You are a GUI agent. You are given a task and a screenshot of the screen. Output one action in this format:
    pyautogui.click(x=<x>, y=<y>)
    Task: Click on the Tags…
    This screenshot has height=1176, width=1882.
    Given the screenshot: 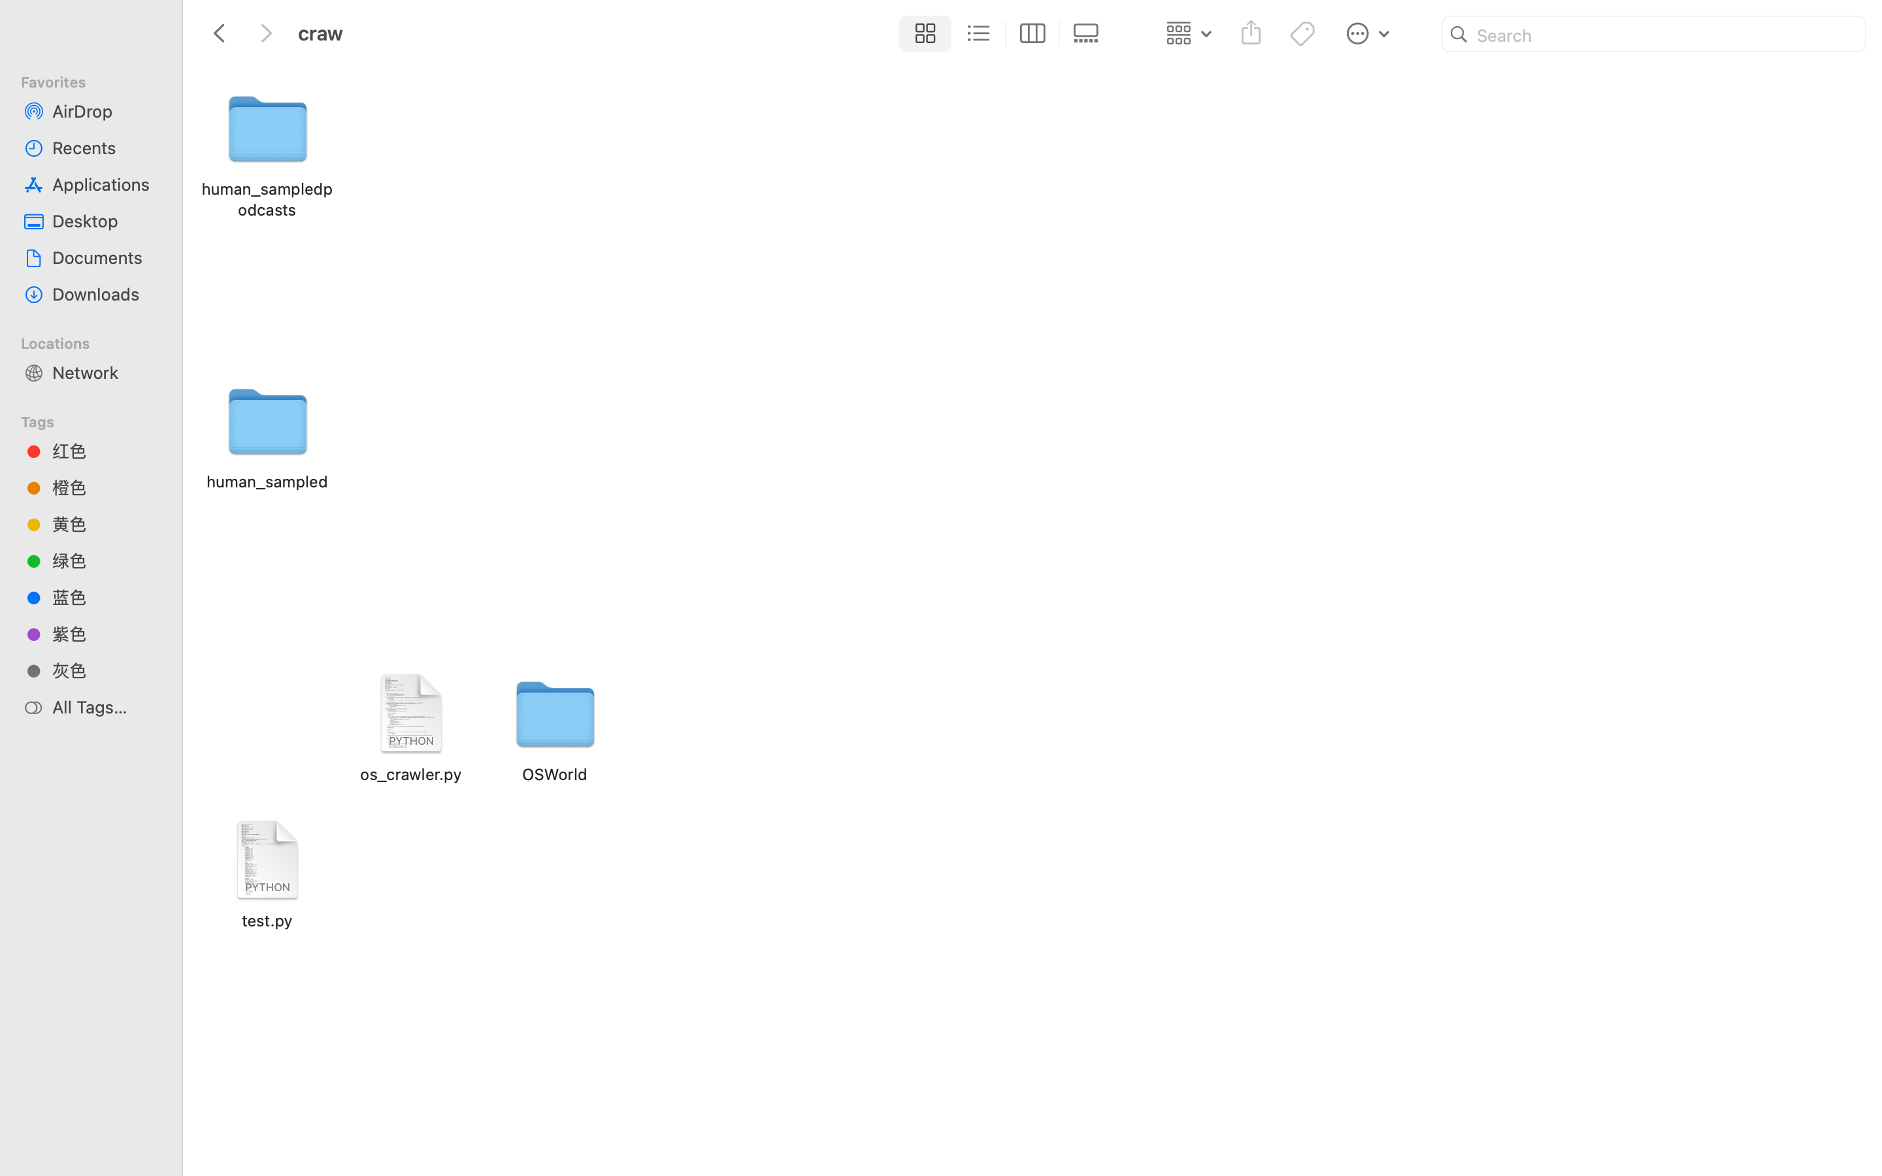 What is the action you would take?
    pyautogui.click(x=28, y=1166)
    